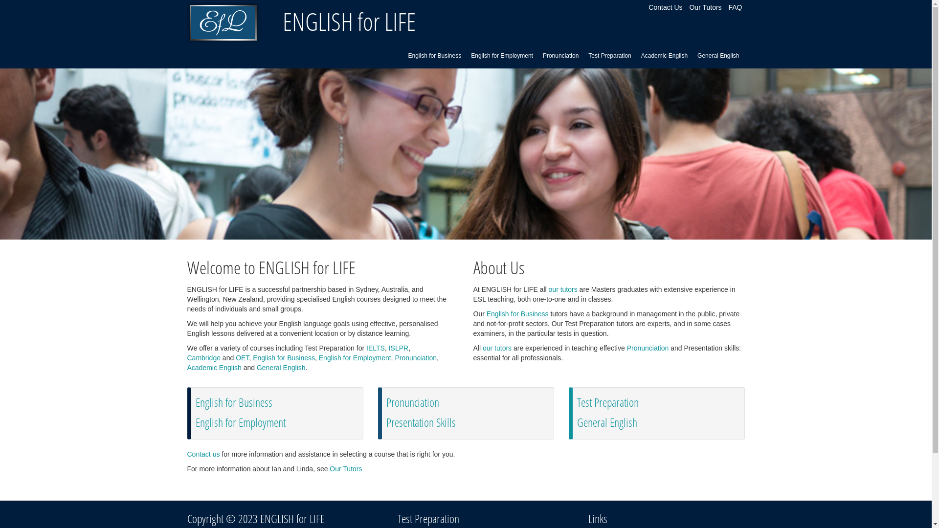 This screenshot has height=528, width=939. I want to click on our tutors, so click(497, 348).